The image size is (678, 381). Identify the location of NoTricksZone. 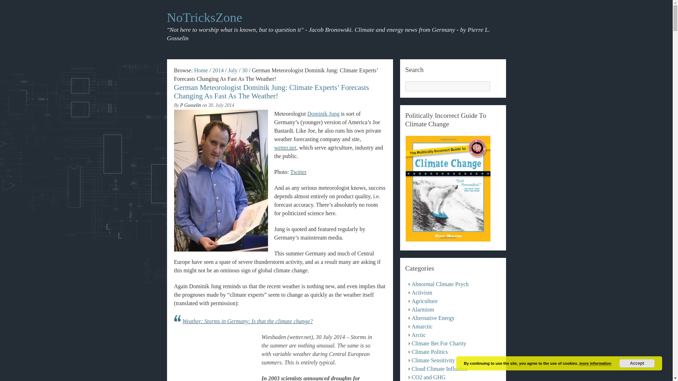
(204, 18).